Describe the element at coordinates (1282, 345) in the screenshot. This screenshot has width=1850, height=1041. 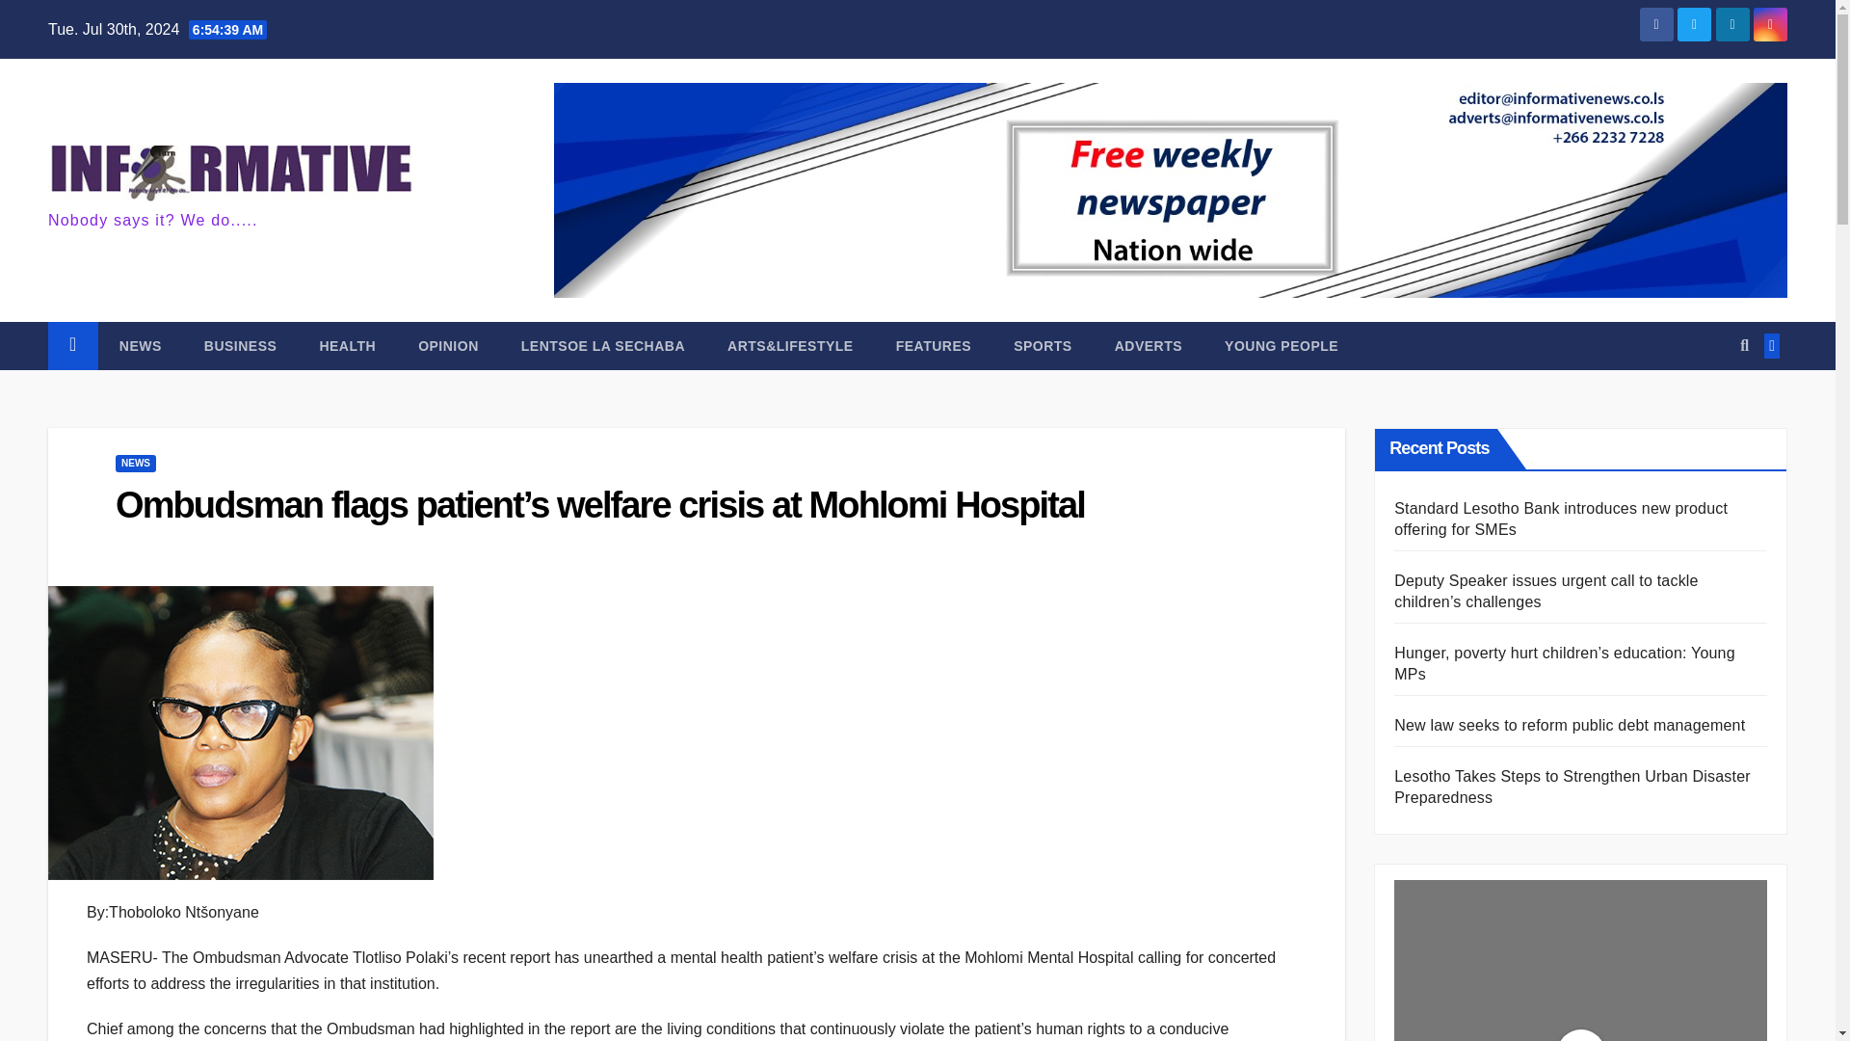
I see `YOUNG PEOPLE` at that location.